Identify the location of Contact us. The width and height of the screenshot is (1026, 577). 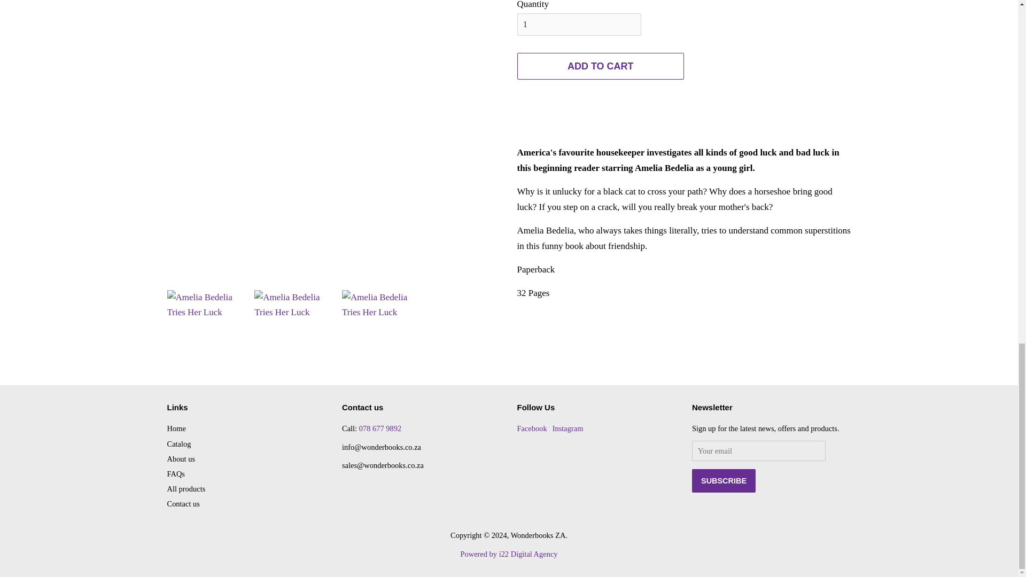
(183, 504).